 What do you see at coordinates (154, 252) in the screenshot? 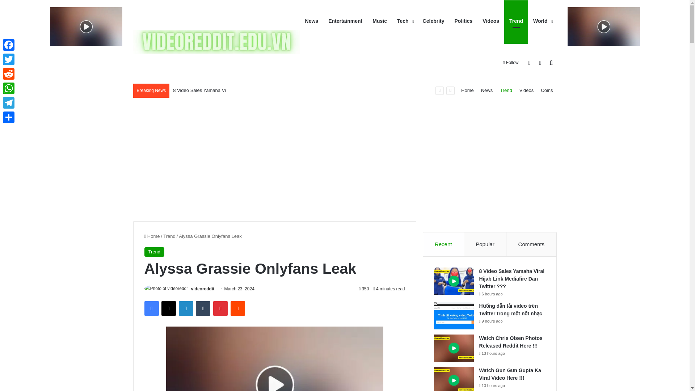
I see `Trend` at bounding box center [154, 252].